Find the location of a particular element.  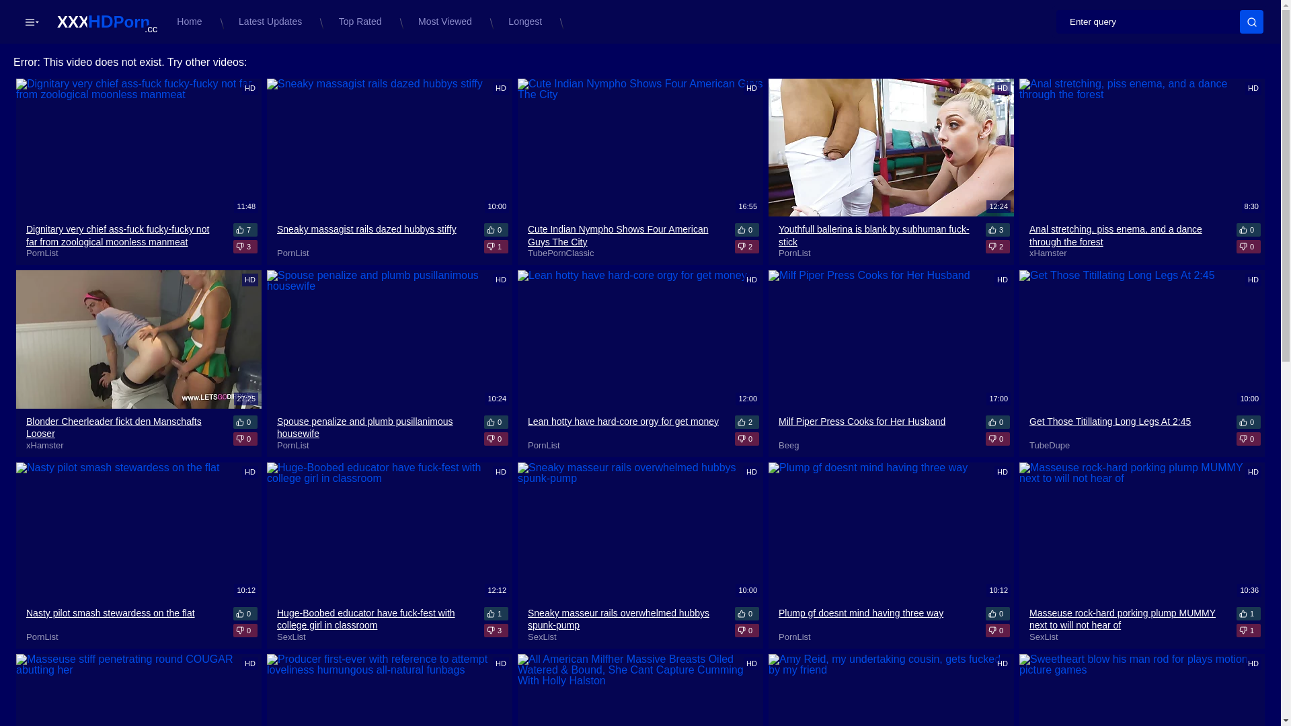

0 is located at coordinates (998, 439).